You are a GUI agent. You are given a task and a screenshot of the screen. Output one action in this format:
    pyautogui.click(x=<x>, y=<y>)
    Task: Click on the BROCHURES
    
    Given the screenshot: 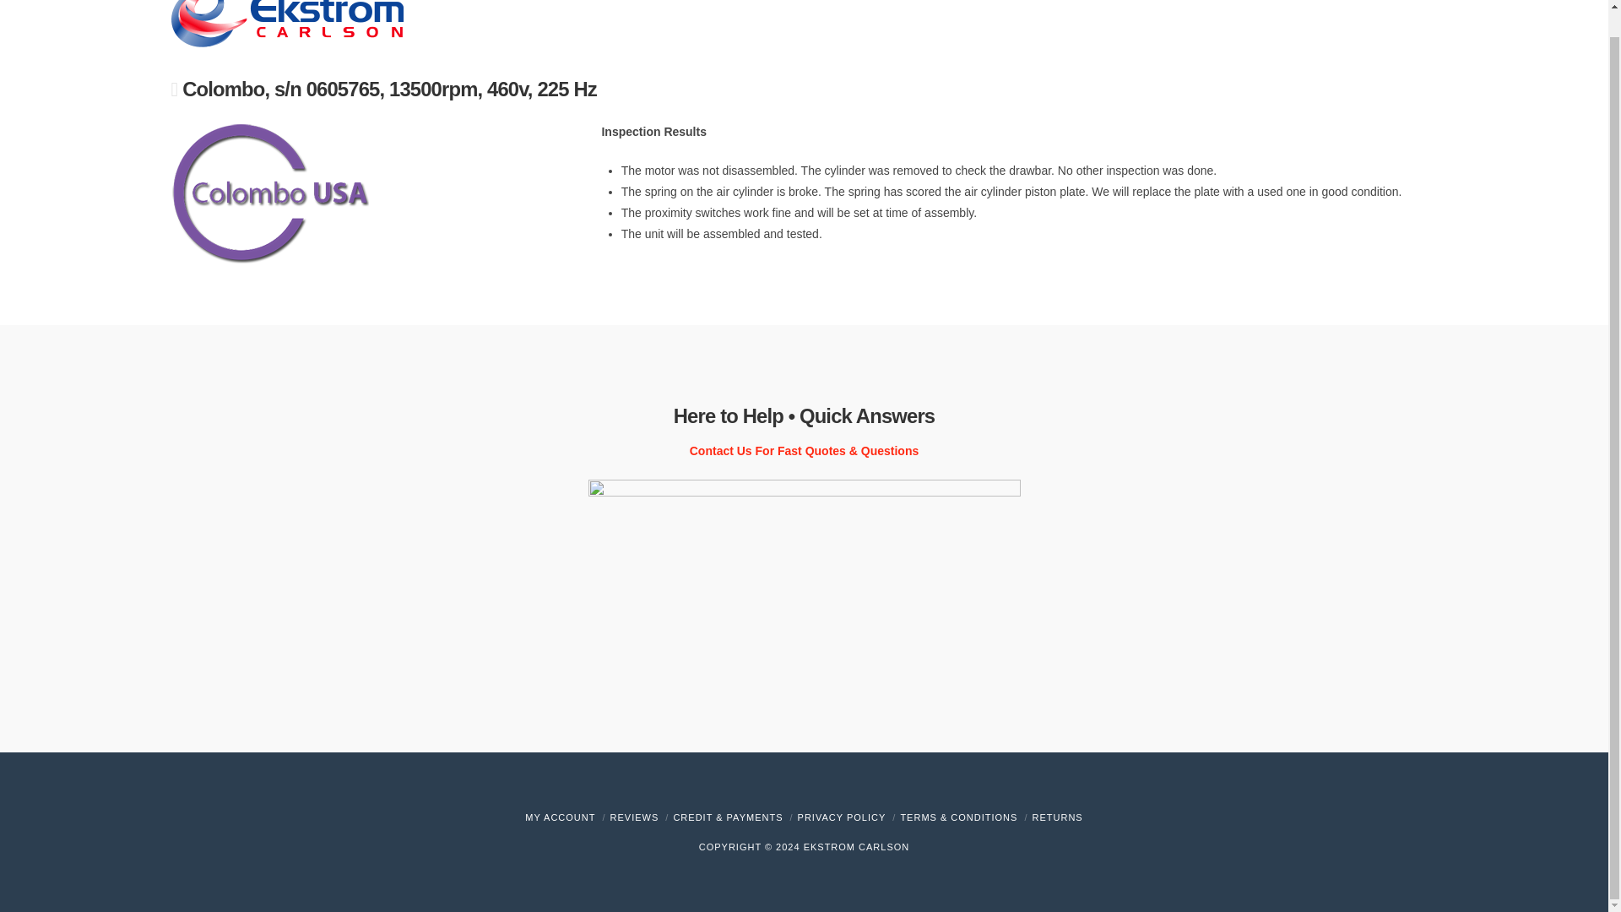 What is the action you would take?
    pyautogui.click(x=905, y=23)
    